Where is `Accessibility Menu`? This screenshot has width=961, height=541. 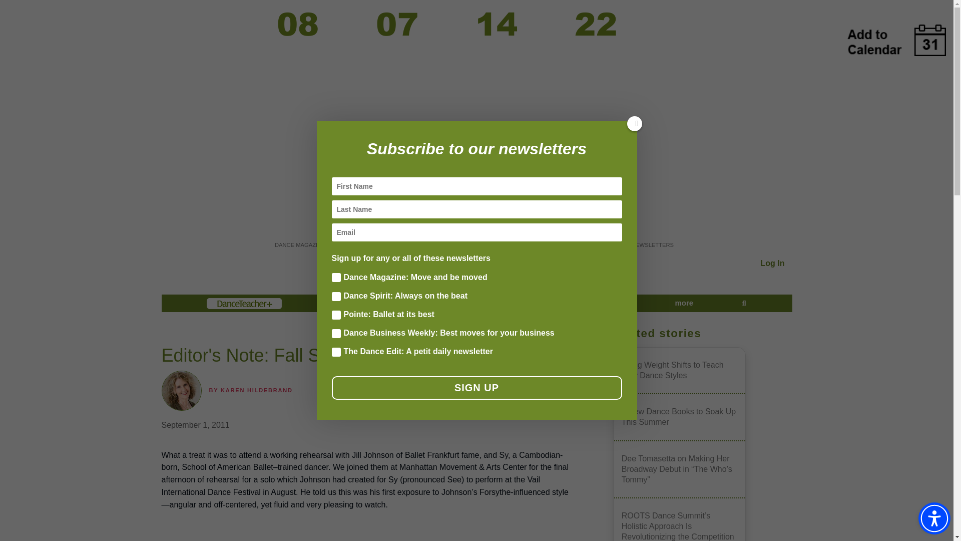
Accessibility Menu is located at coordinates (934, 518).